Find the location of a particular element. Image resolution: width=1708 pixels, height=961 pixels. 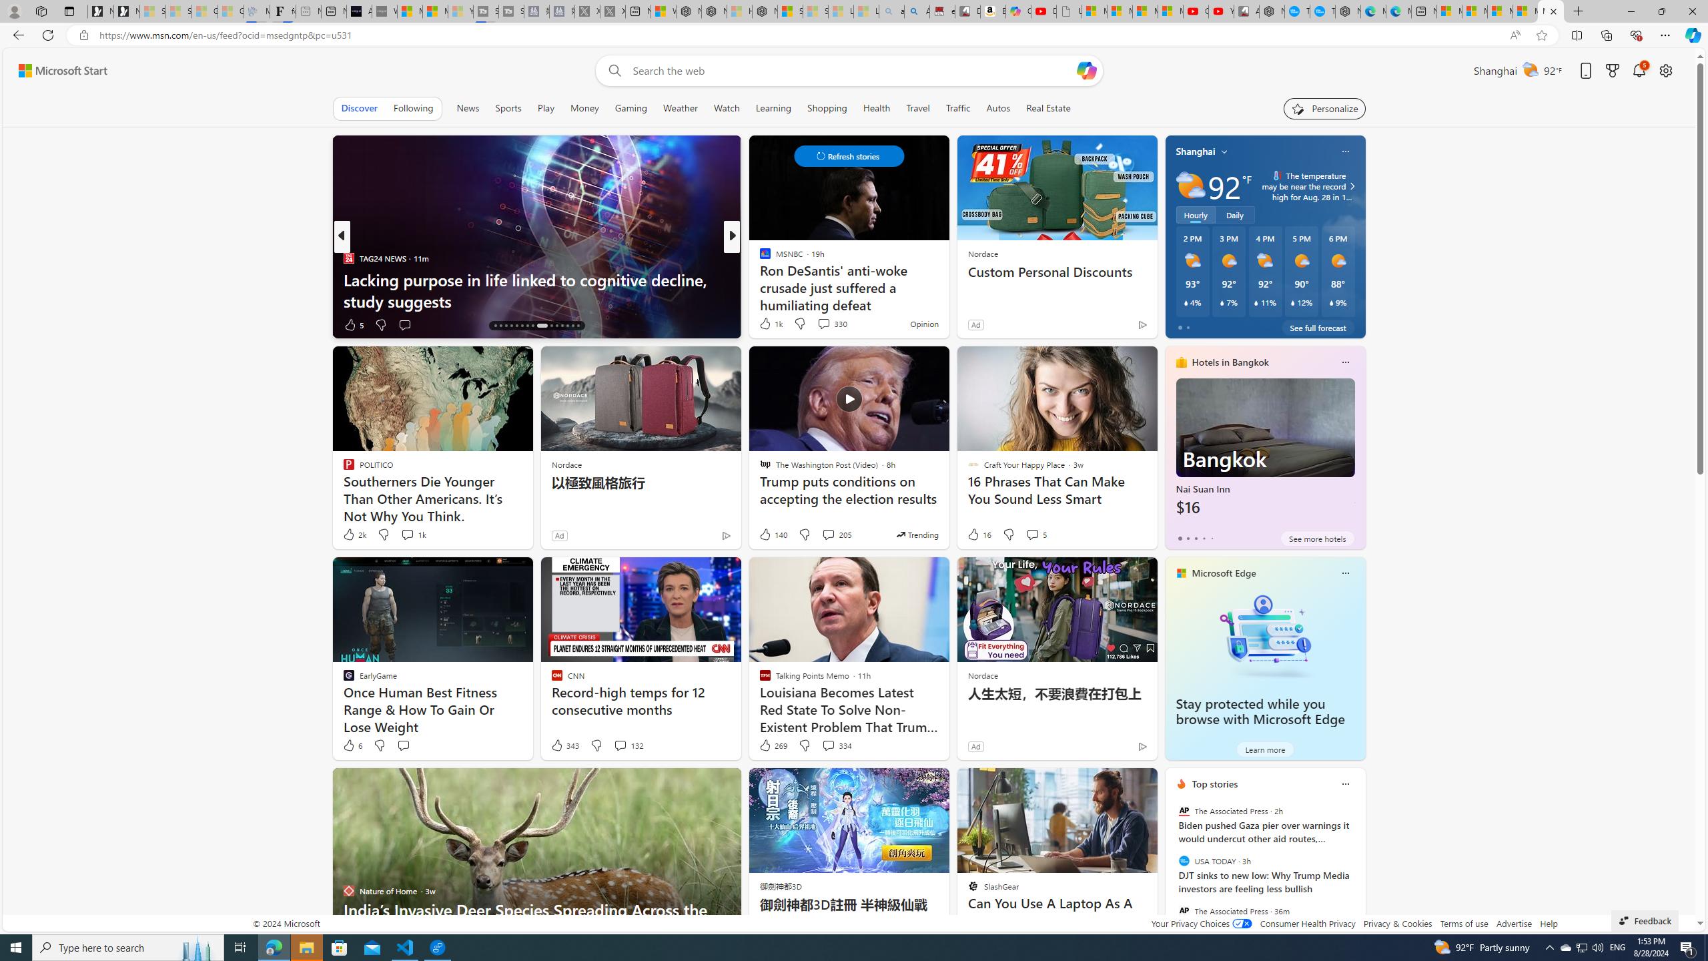

AutomationID: tab-16 is located at coordinates (495, 326).